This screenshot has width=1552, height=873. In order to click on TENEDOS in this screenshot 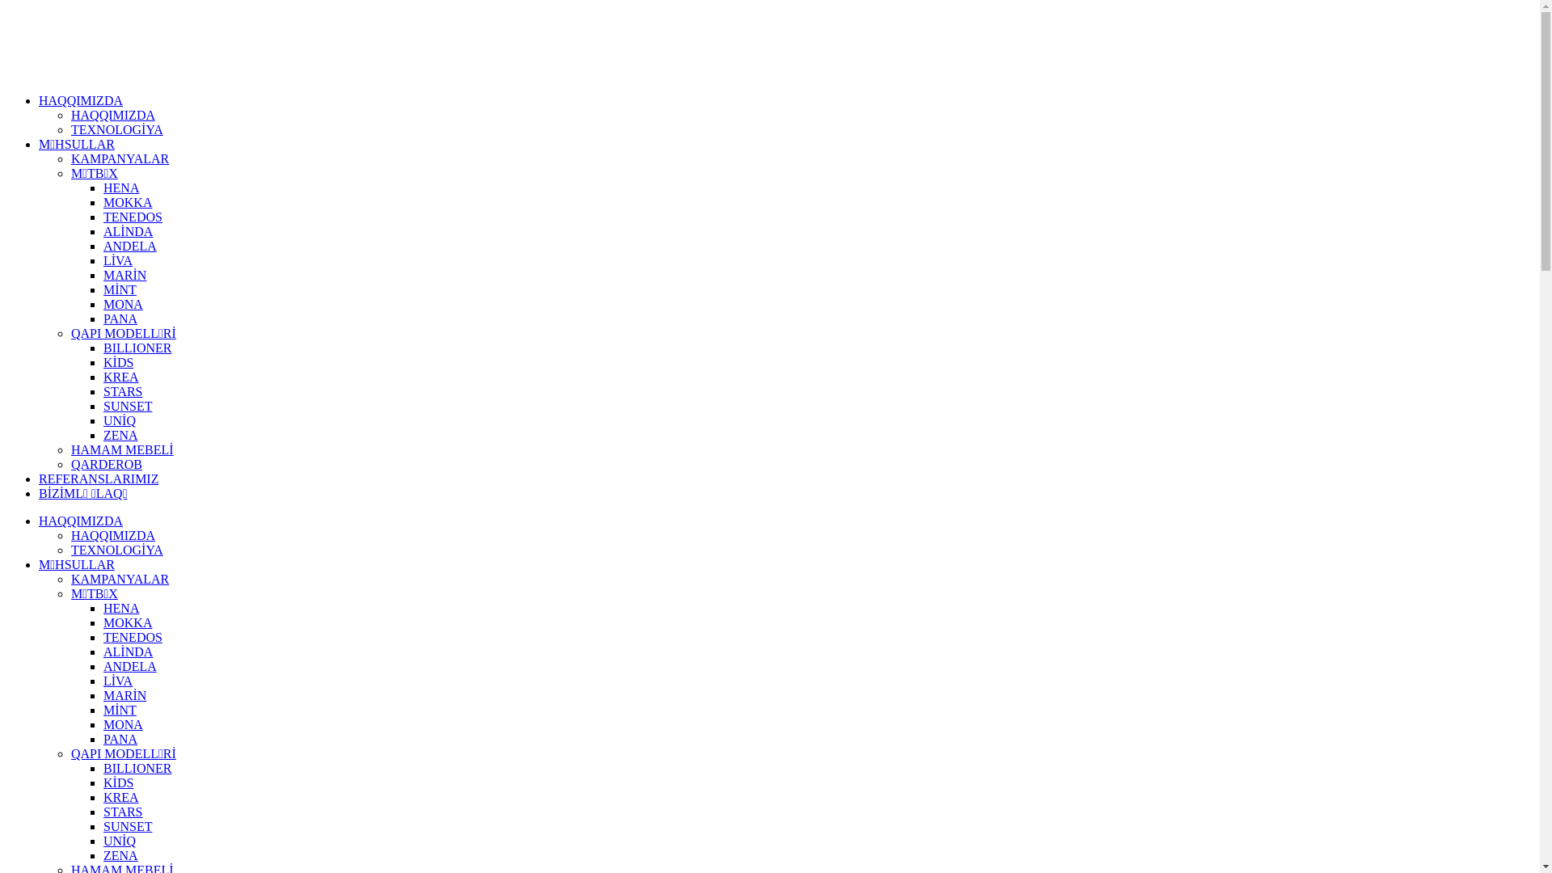, I will do `click(133, 217)`.